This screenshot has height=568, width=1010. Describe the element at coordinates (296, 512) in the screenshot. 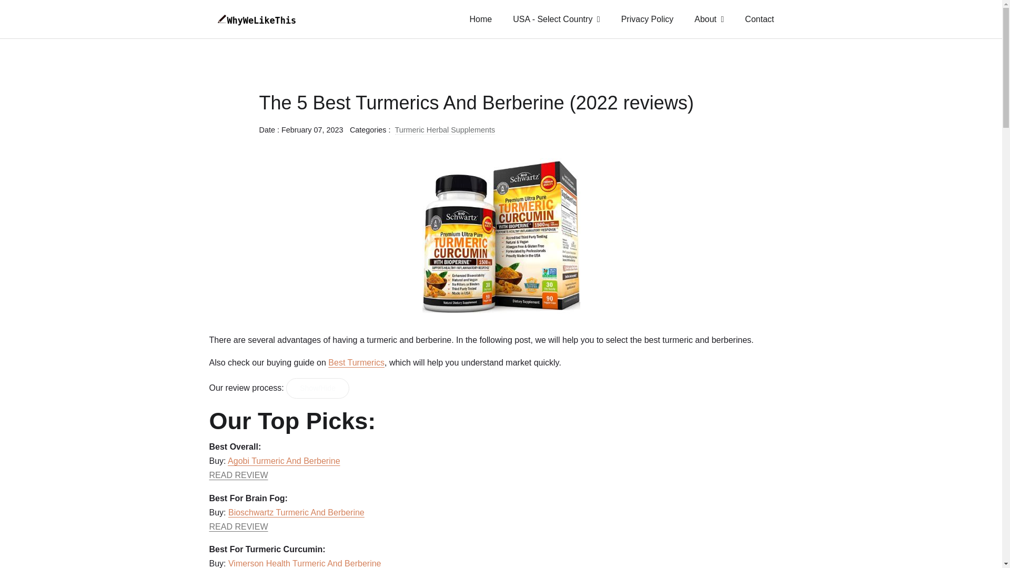

I see `Bioschwartz Turmeric And Berberine` at that location.